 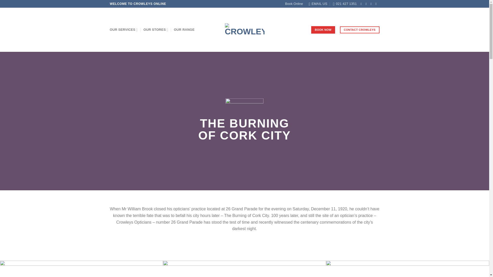 What do you see at coordinates (345, 4) in the screenshot?
I see `021 427 1351` at bounding box center [345, 4].